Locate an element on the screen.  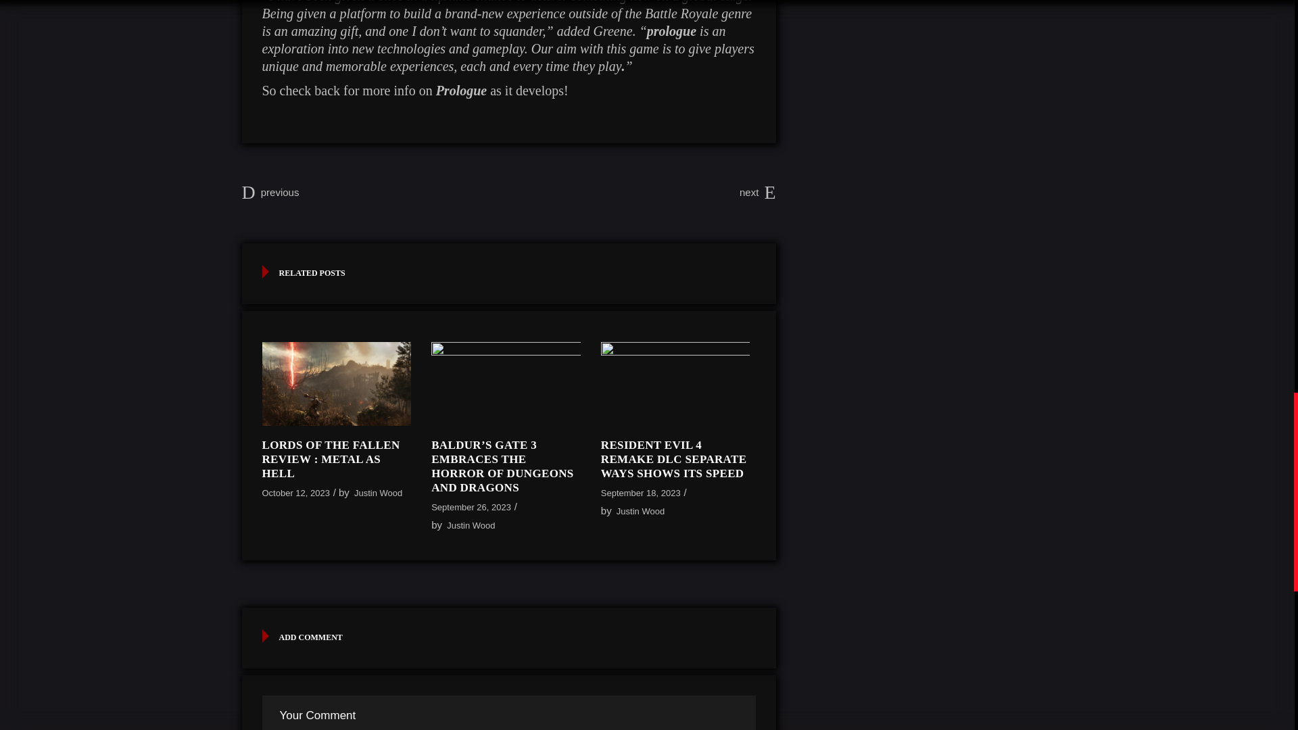
Lords of the Fallen Review : Metal as Hell is located at coordinates (337, 384).